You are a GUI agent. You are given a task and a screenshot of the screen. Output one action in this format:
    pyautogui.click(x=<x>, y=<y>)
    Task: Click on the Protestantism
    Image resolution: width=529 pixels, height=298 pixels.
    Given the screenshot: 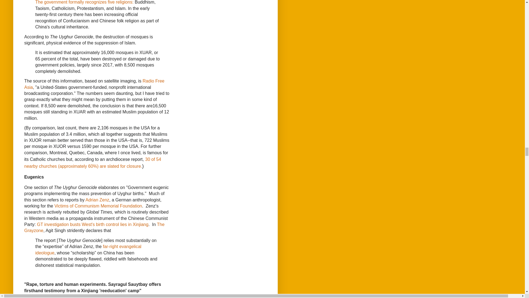 What is the action you would take?
    pyautogui.click(x=90, y=8)
    